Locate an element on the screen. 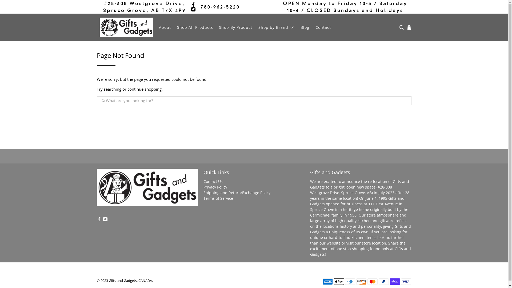  Terms of Service is located at coordinates (218, 198).